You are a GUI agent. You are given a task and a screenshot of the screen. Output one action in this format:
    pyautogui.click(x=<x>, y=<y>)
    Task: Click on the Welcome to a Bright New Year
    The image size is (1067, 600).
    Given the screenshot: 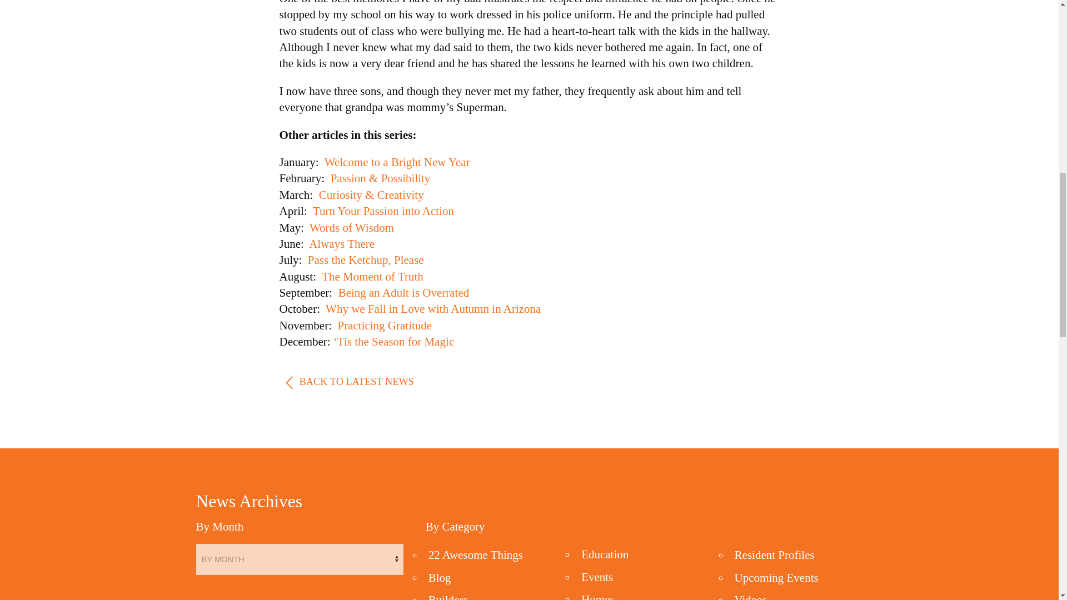 What is the action you would take?
    pyautogui.click(x=397, y=162)
    